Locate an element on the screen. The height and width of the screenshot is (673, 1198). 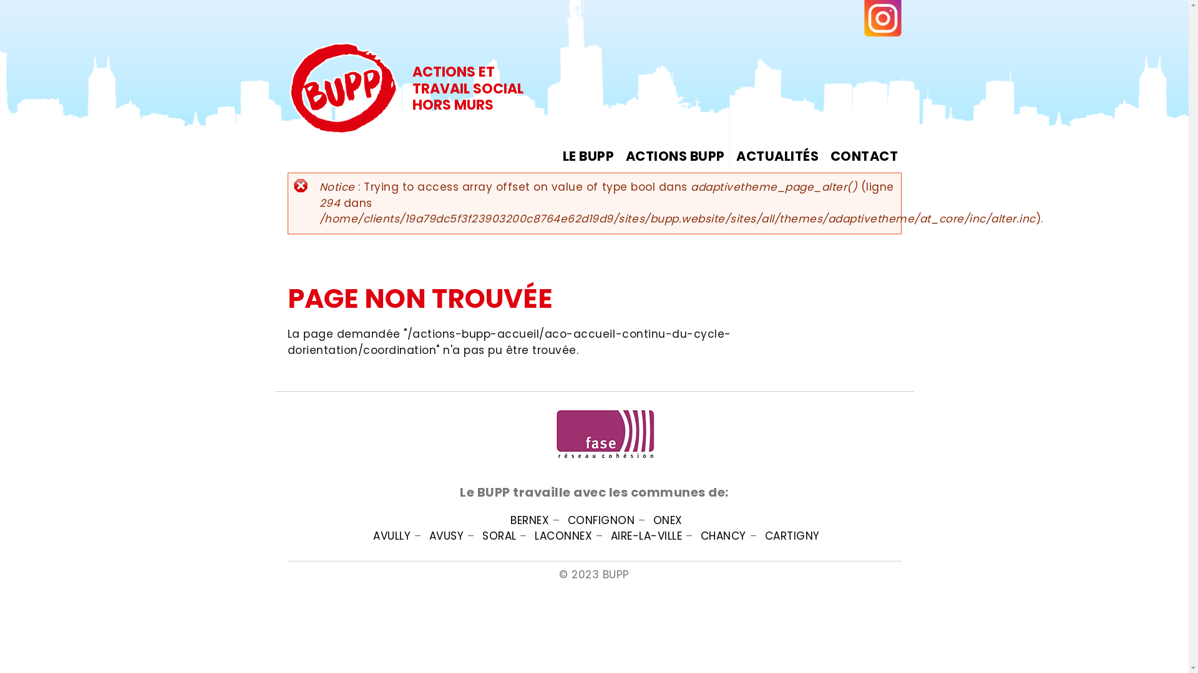
LACONNEX is located at coordinates (563, 536).